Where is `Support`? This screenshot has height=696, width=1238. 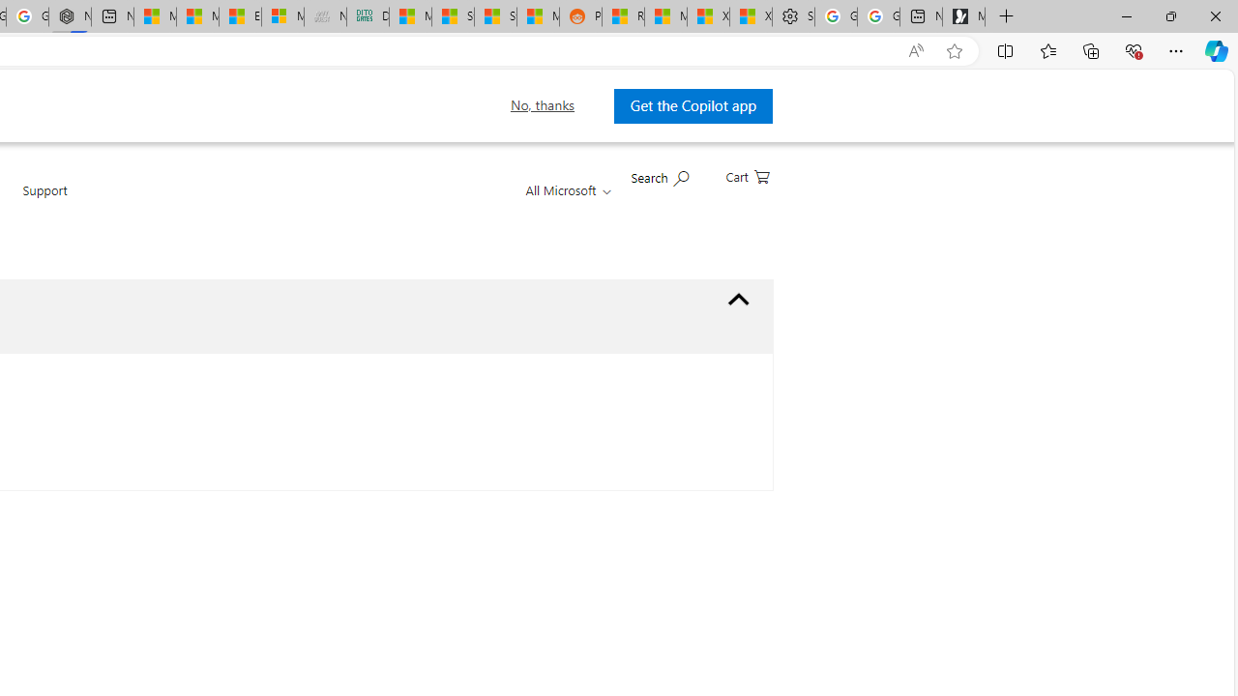 Support is located at coordinates (44, 201).